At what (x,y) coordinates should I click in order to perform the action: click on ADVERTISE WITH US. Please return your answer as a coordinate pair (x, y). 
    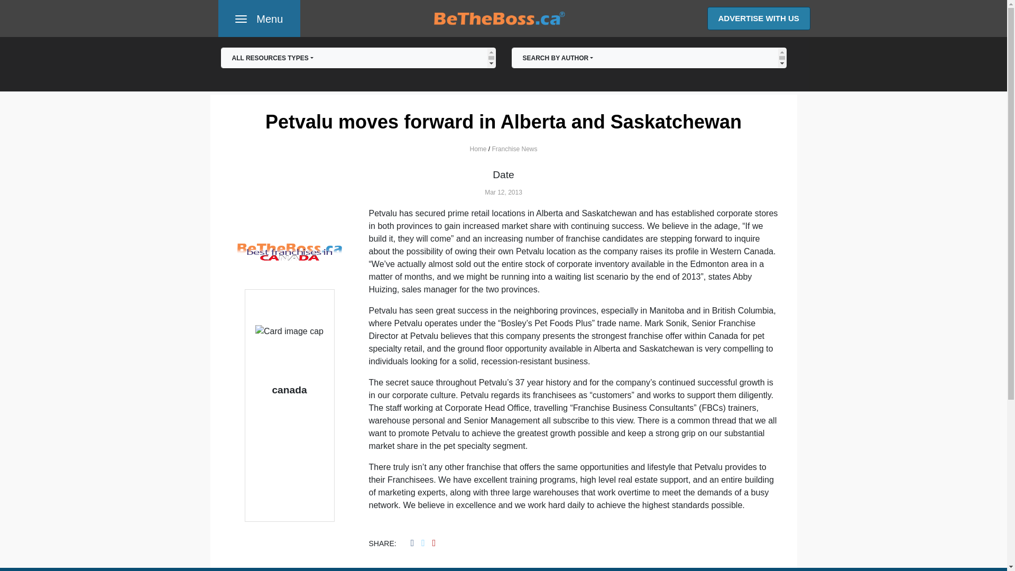
    Looking at the image, I should click on (357, 64).